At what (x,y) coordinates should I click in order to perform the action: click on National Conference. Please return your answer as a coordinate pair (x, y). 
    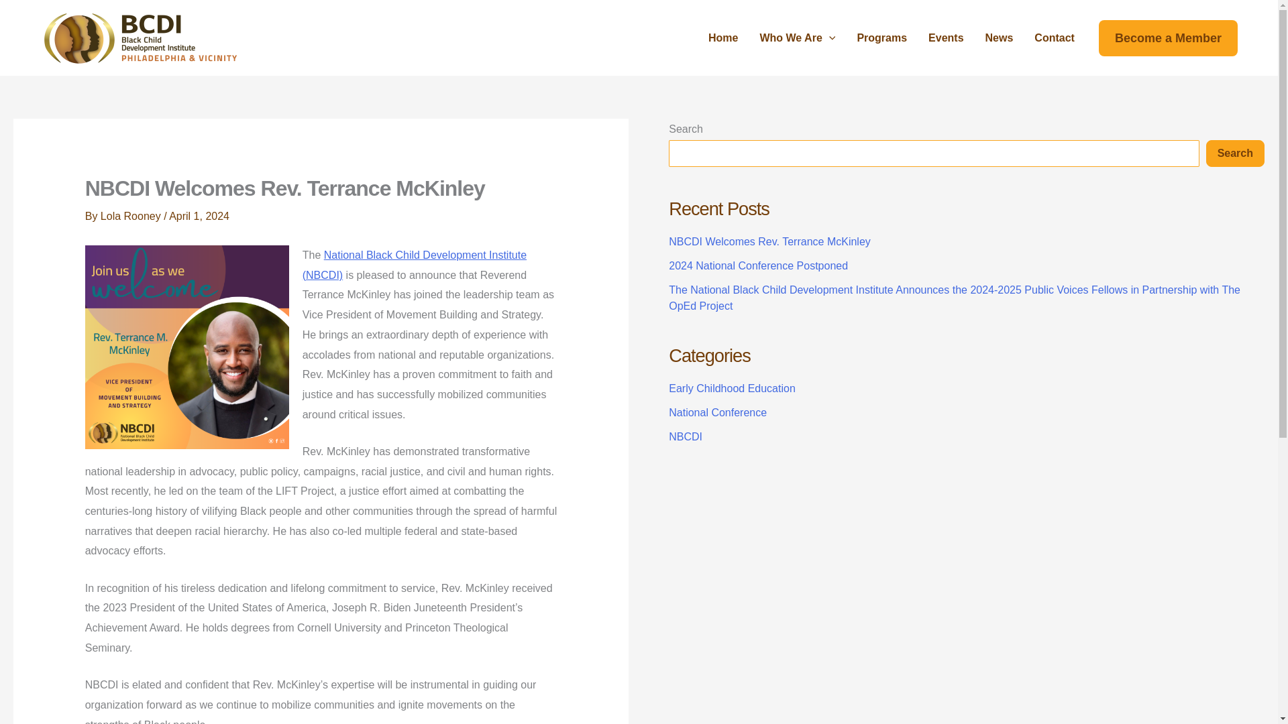
    Looking at the image, I should click on (717, 412).